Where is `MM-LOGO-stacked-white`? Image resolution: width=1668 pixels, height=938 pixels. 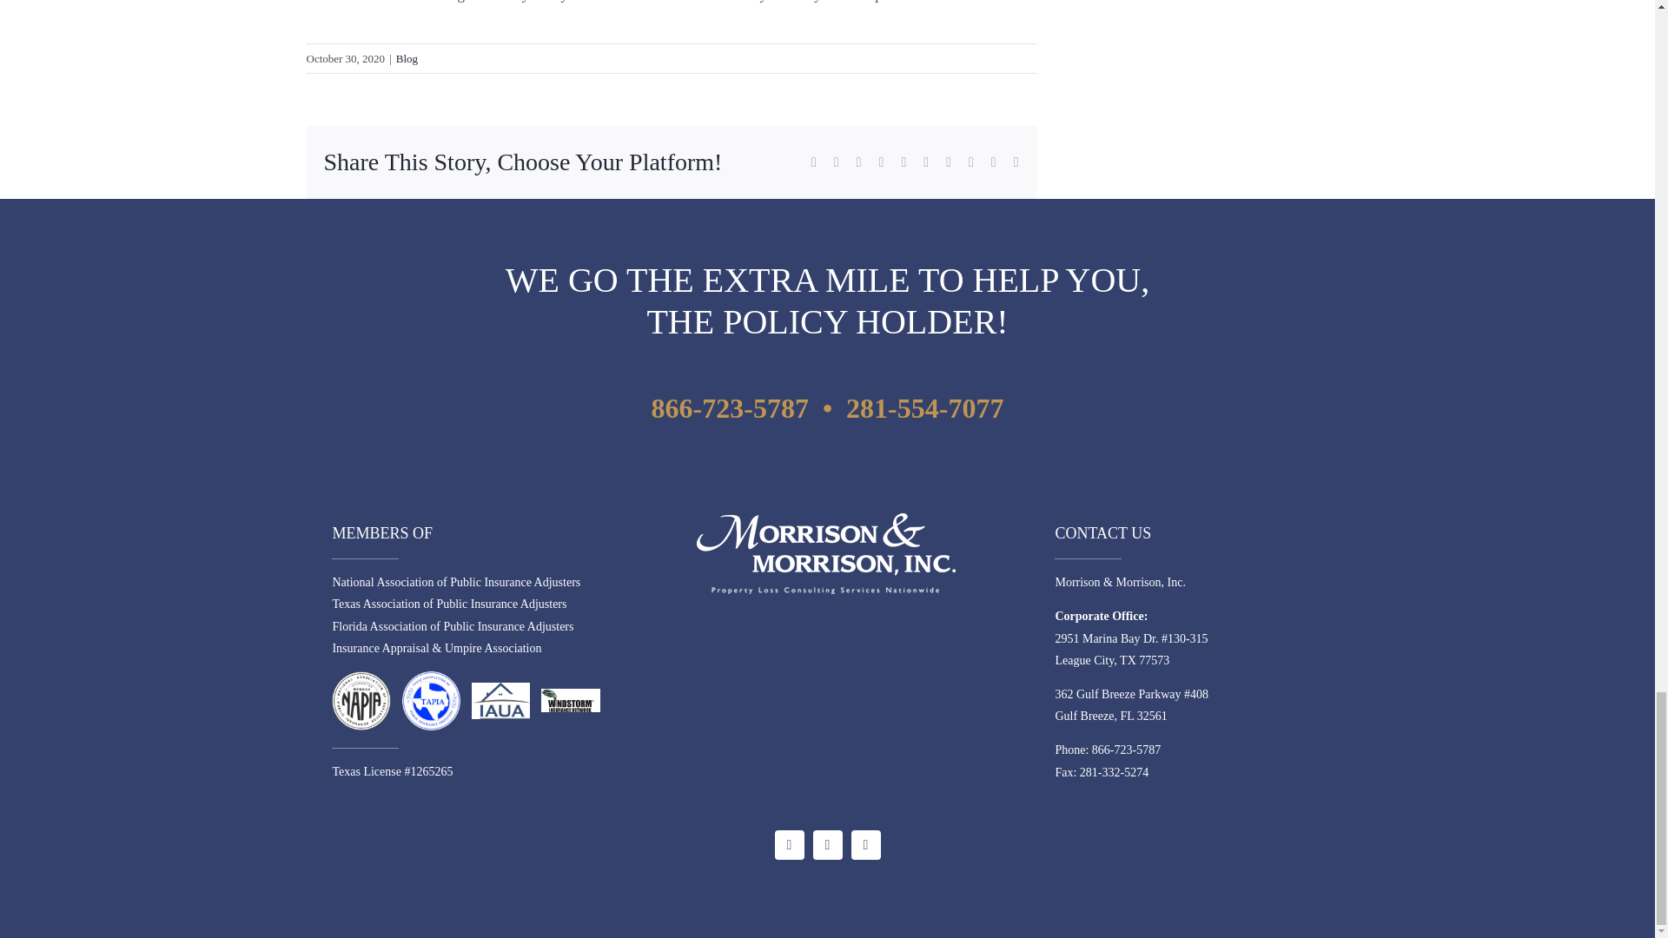
MM-LOGO-stacked-white is located at coordinates (826, 552).